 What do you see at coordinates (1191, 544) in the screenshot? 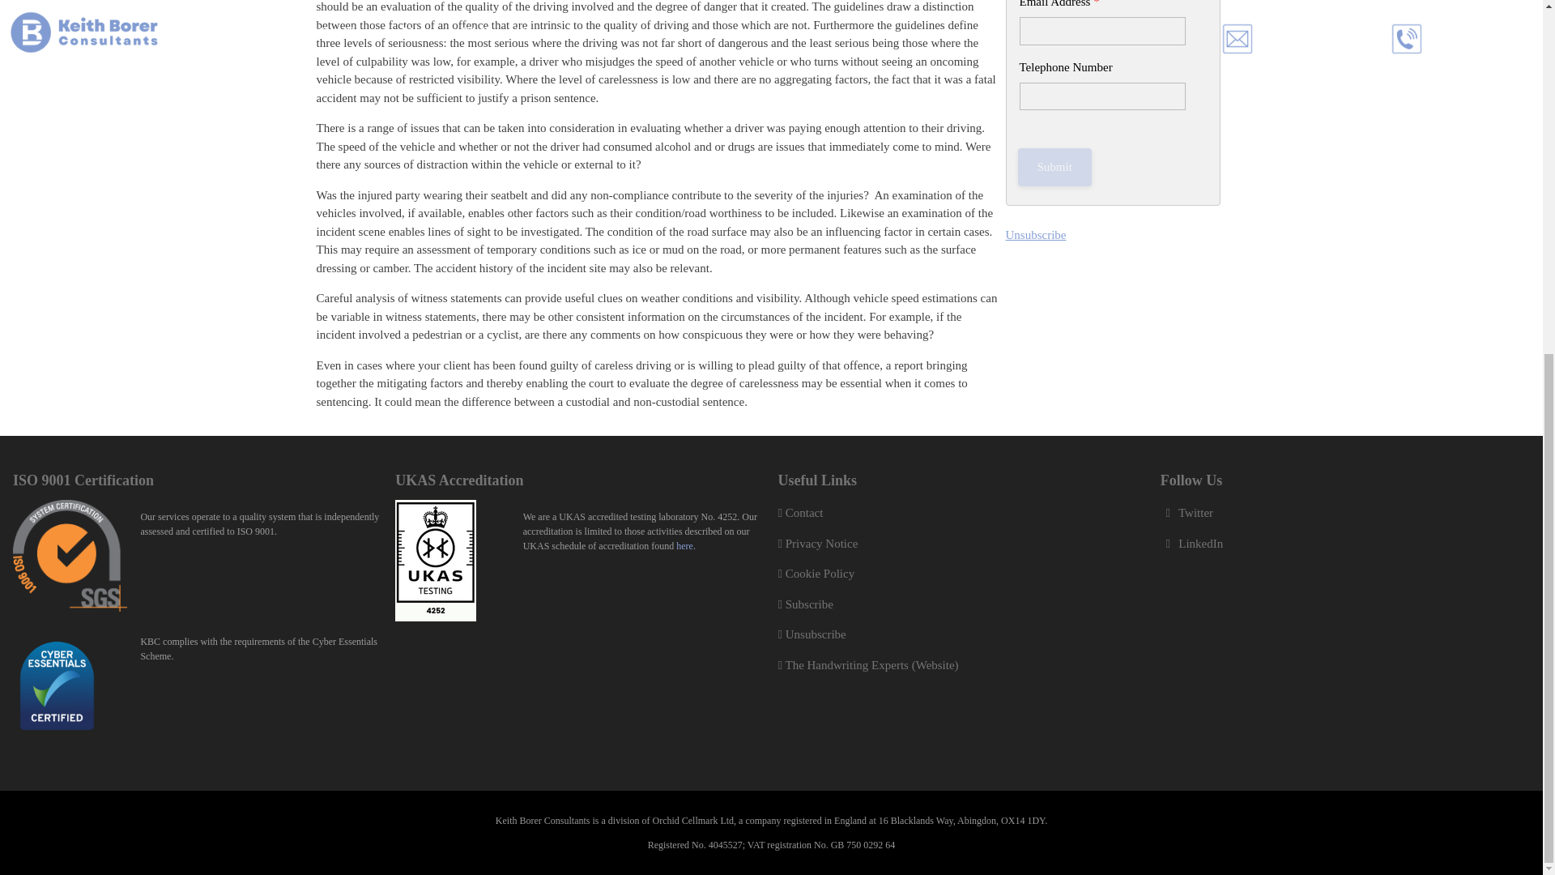
I see `LinkedIn` at bounding box center [1191, 544].